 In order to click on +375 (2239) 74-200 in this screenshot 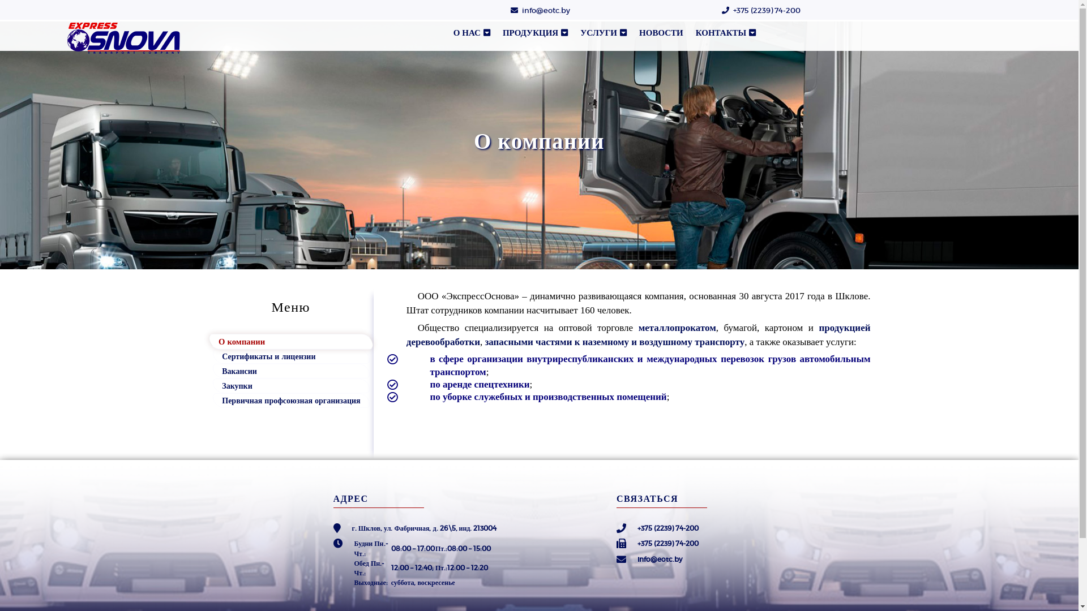, I will do `click(767, 10)`.